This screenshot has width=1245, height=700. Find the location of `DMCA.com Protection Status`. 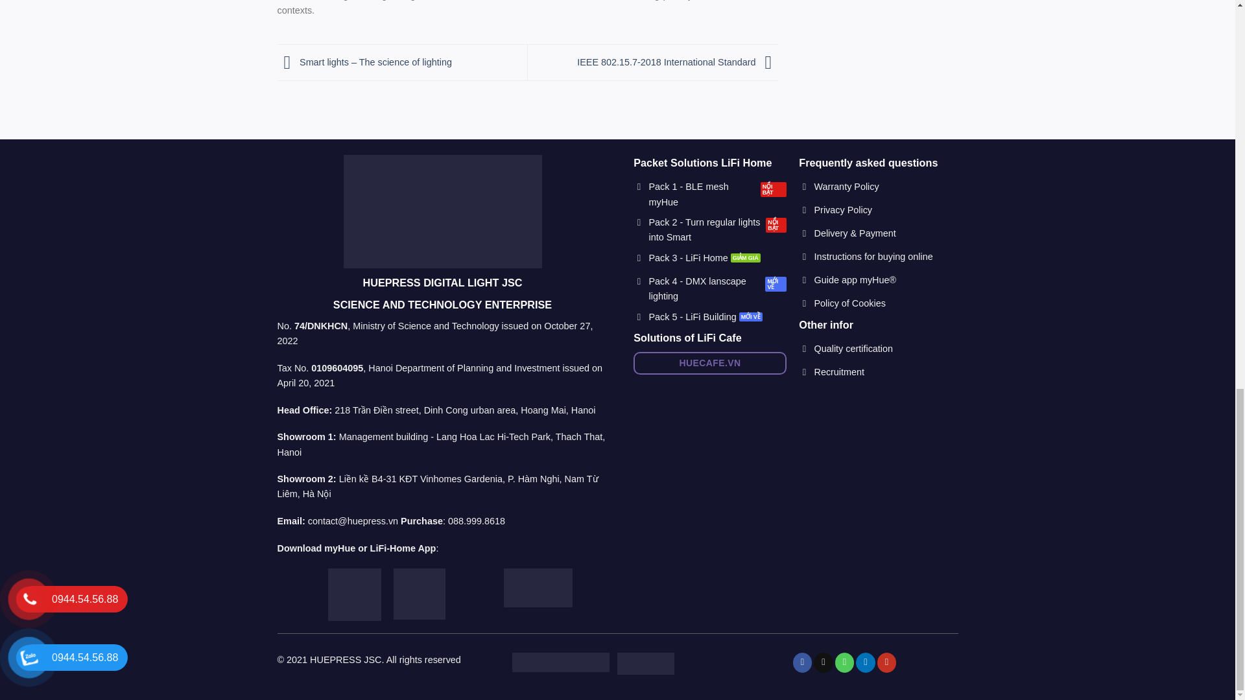

DMCA.com Protection Status is located at coordinates (560, 662).